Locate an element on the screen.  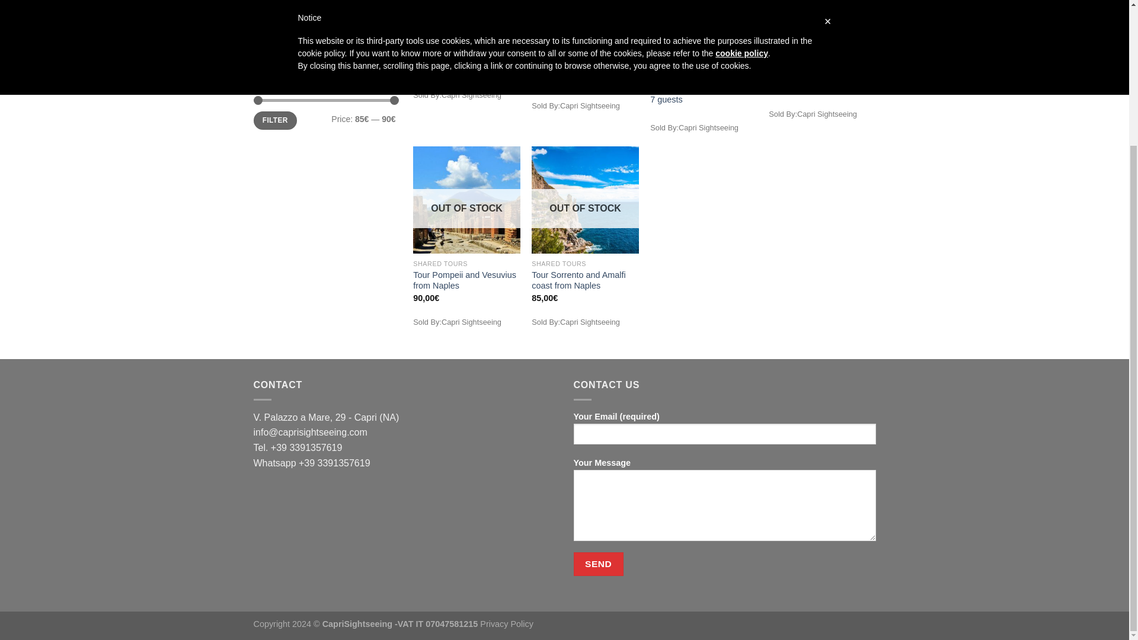
Capri Tour from Naples with guide and lunch is located at coordinates (584, 72).